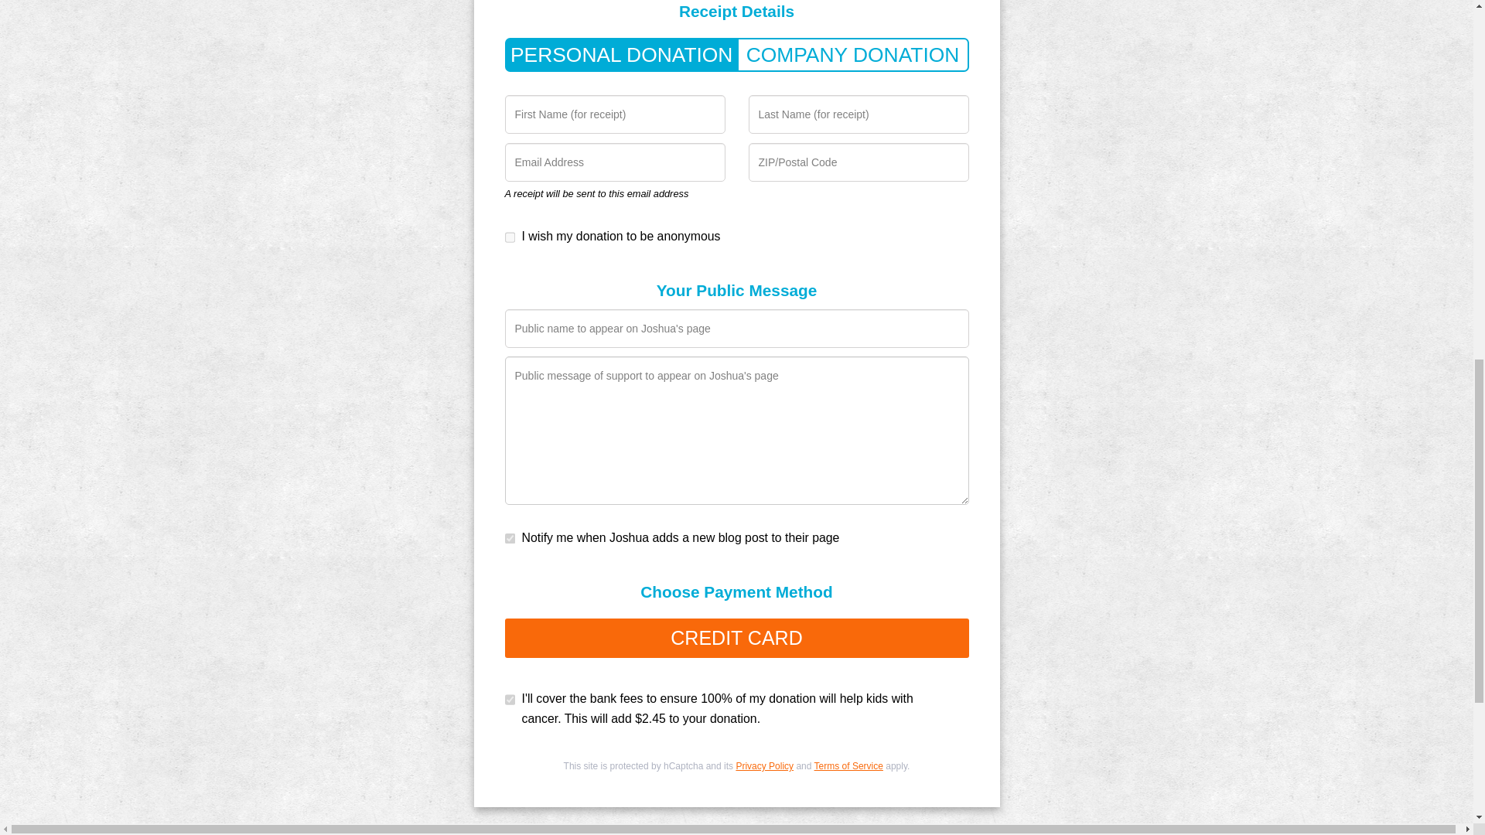  Describe the element at coordinates (464, 414) in the screenshot. I see `true` at that location.